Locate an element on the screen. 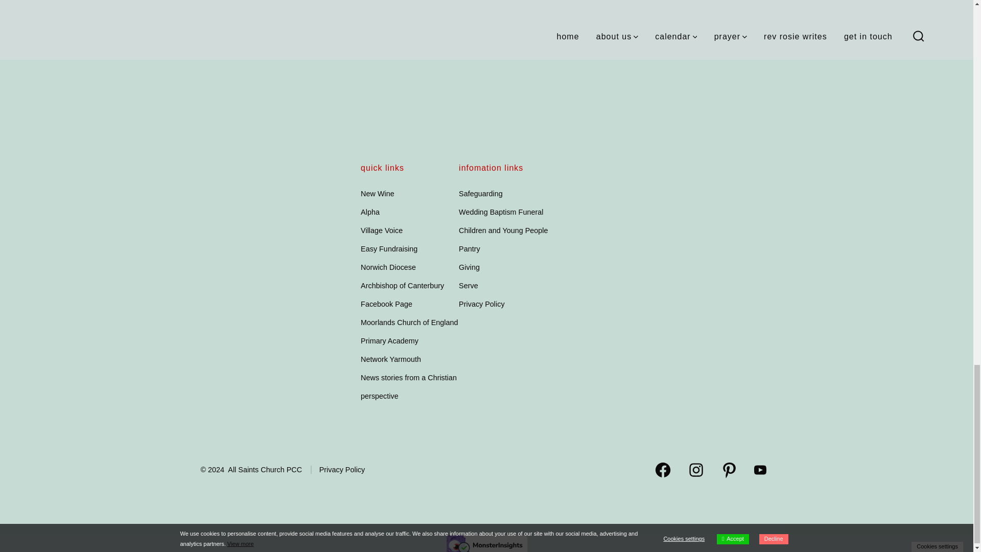 The height and width of the screenshot is (552, 981). Village Voice is located at coordinates (381, 230).